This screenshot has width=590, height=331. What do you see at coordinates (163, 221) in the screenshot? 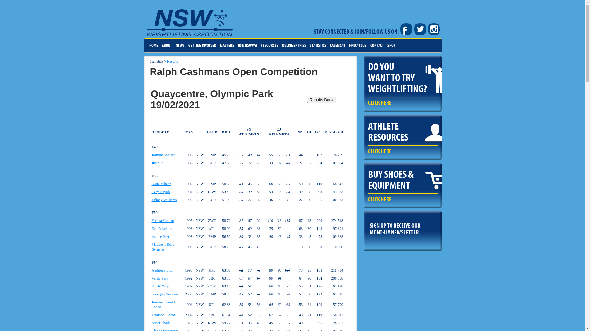
I see `Fatima Yakubu` at bounding box center [163, 221].